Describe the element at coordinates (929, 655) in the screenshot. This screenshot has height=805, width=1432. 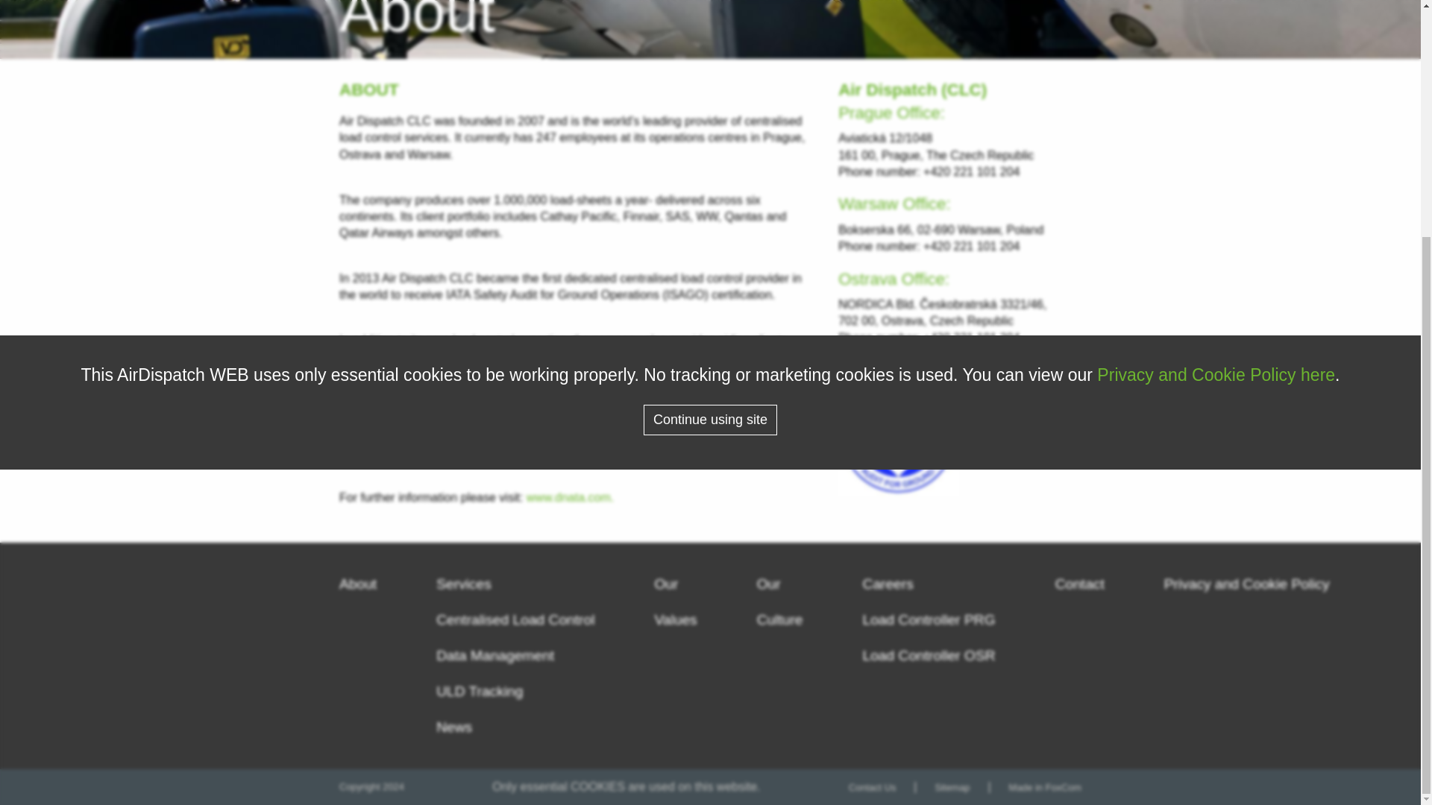
I see `Load Controller OSR` at that location.